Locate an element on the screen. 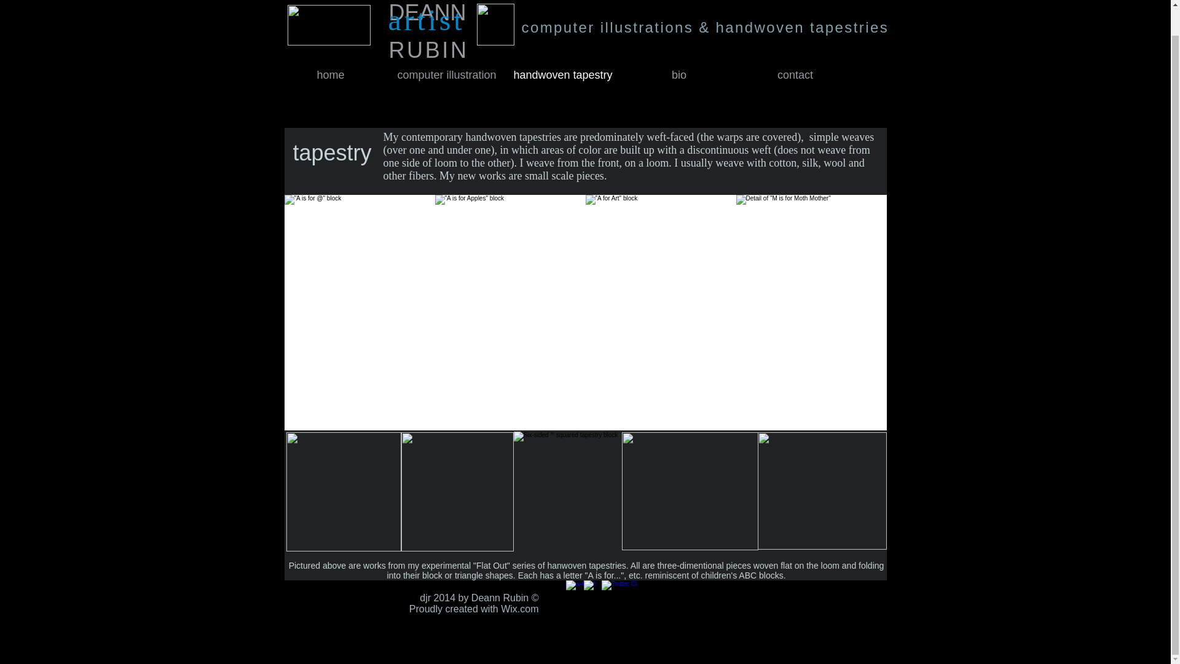 The width and height of the screenshot is (1180, 664). Wix.com is located at coordinates (519, 609).